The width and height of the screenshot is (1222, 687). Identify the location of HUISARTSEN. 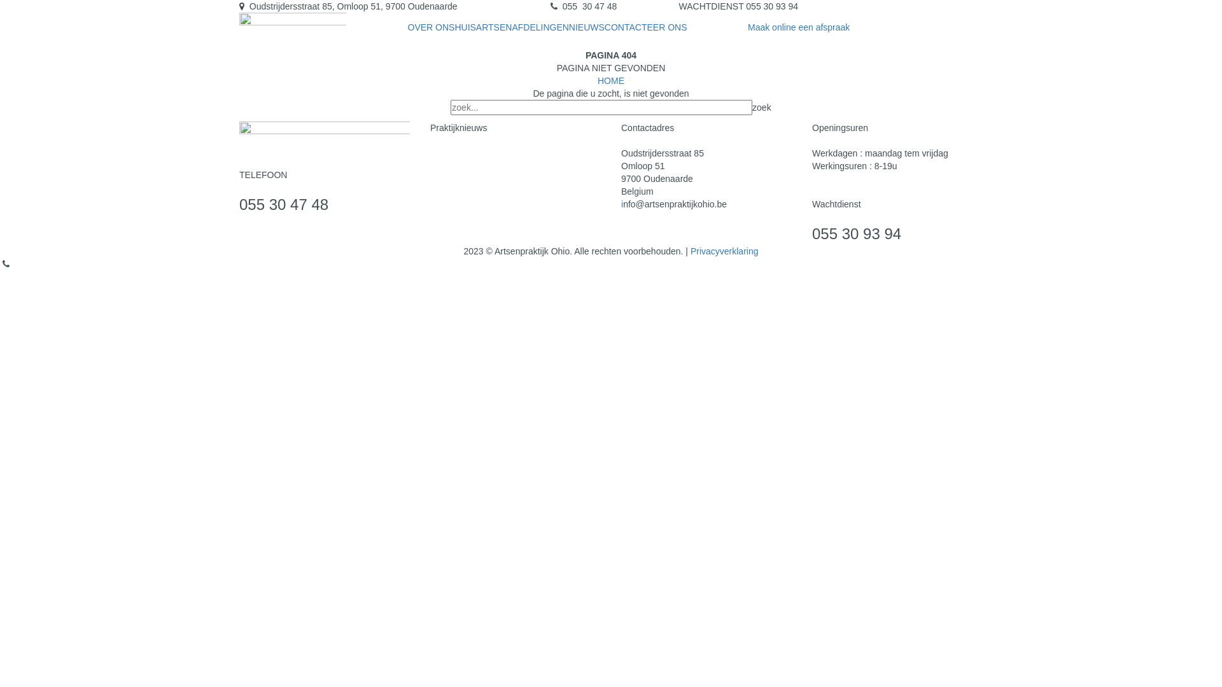
(483, 27).